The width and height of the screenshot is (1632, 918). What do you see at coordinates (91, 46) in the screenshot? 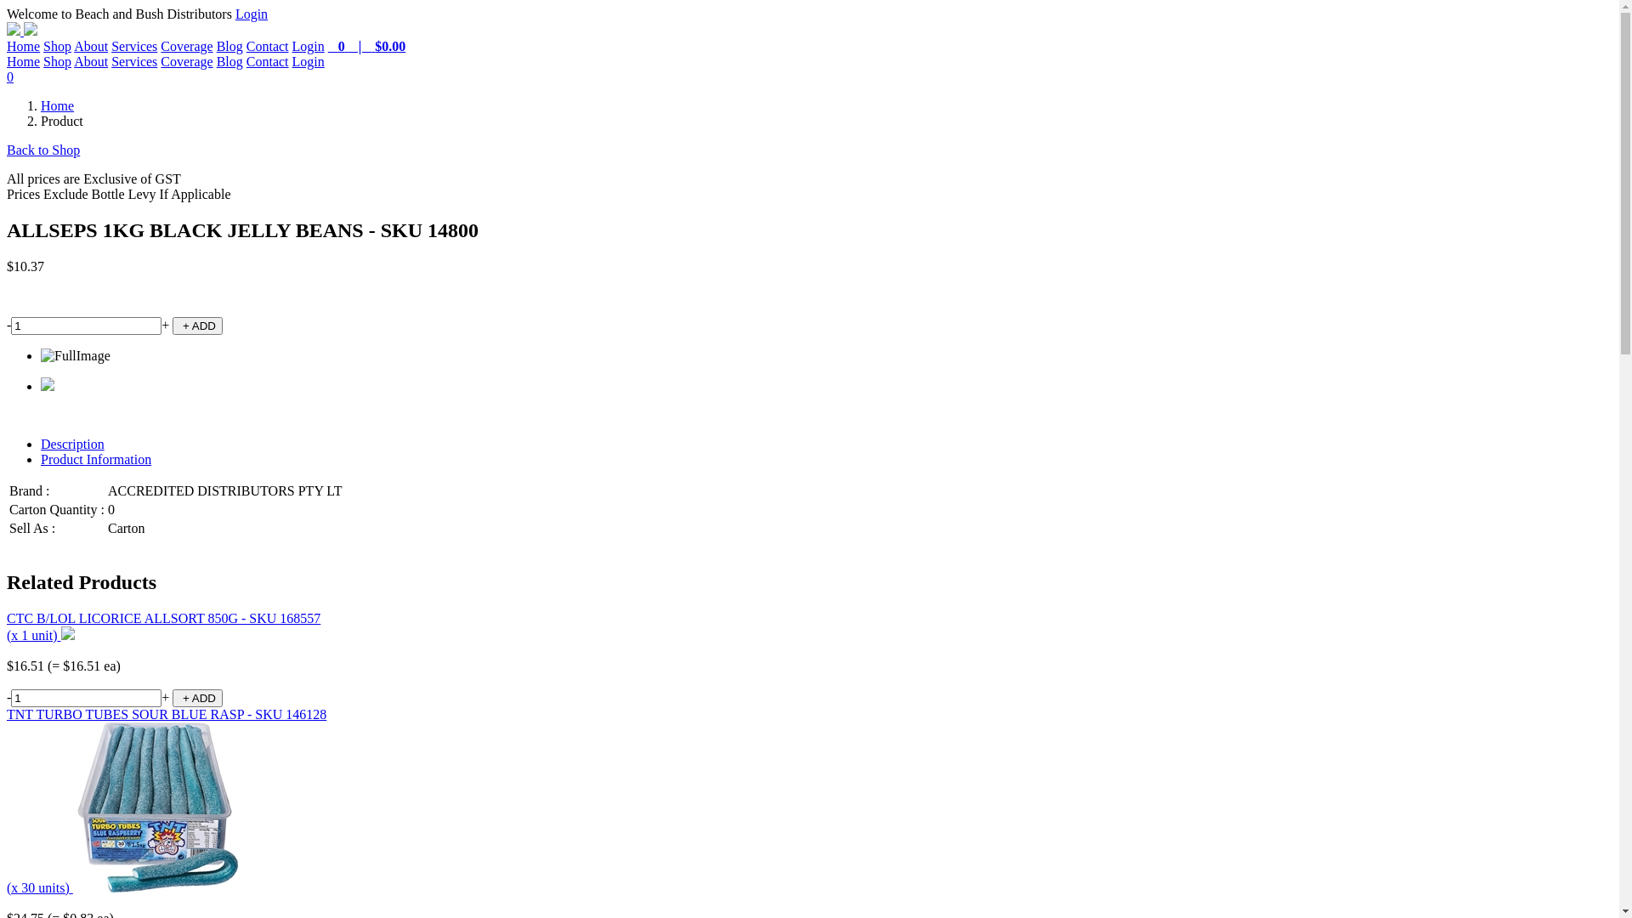
I see `About` at bounding box center [91, 46].